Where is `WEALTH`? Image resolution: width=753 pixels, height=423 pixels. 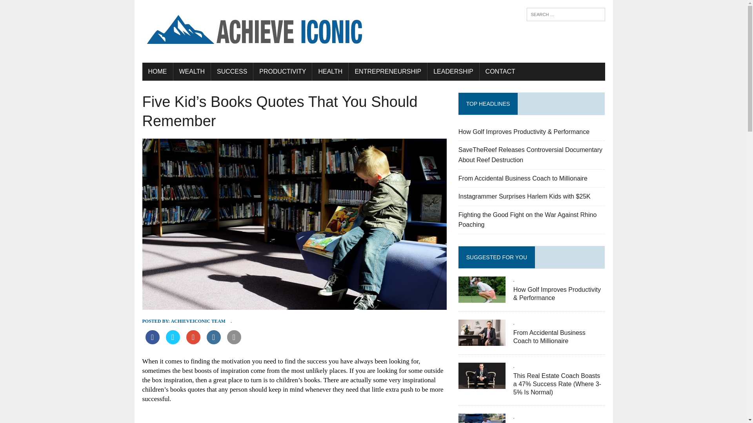
WEALTH is located at coordinates (192, 71).